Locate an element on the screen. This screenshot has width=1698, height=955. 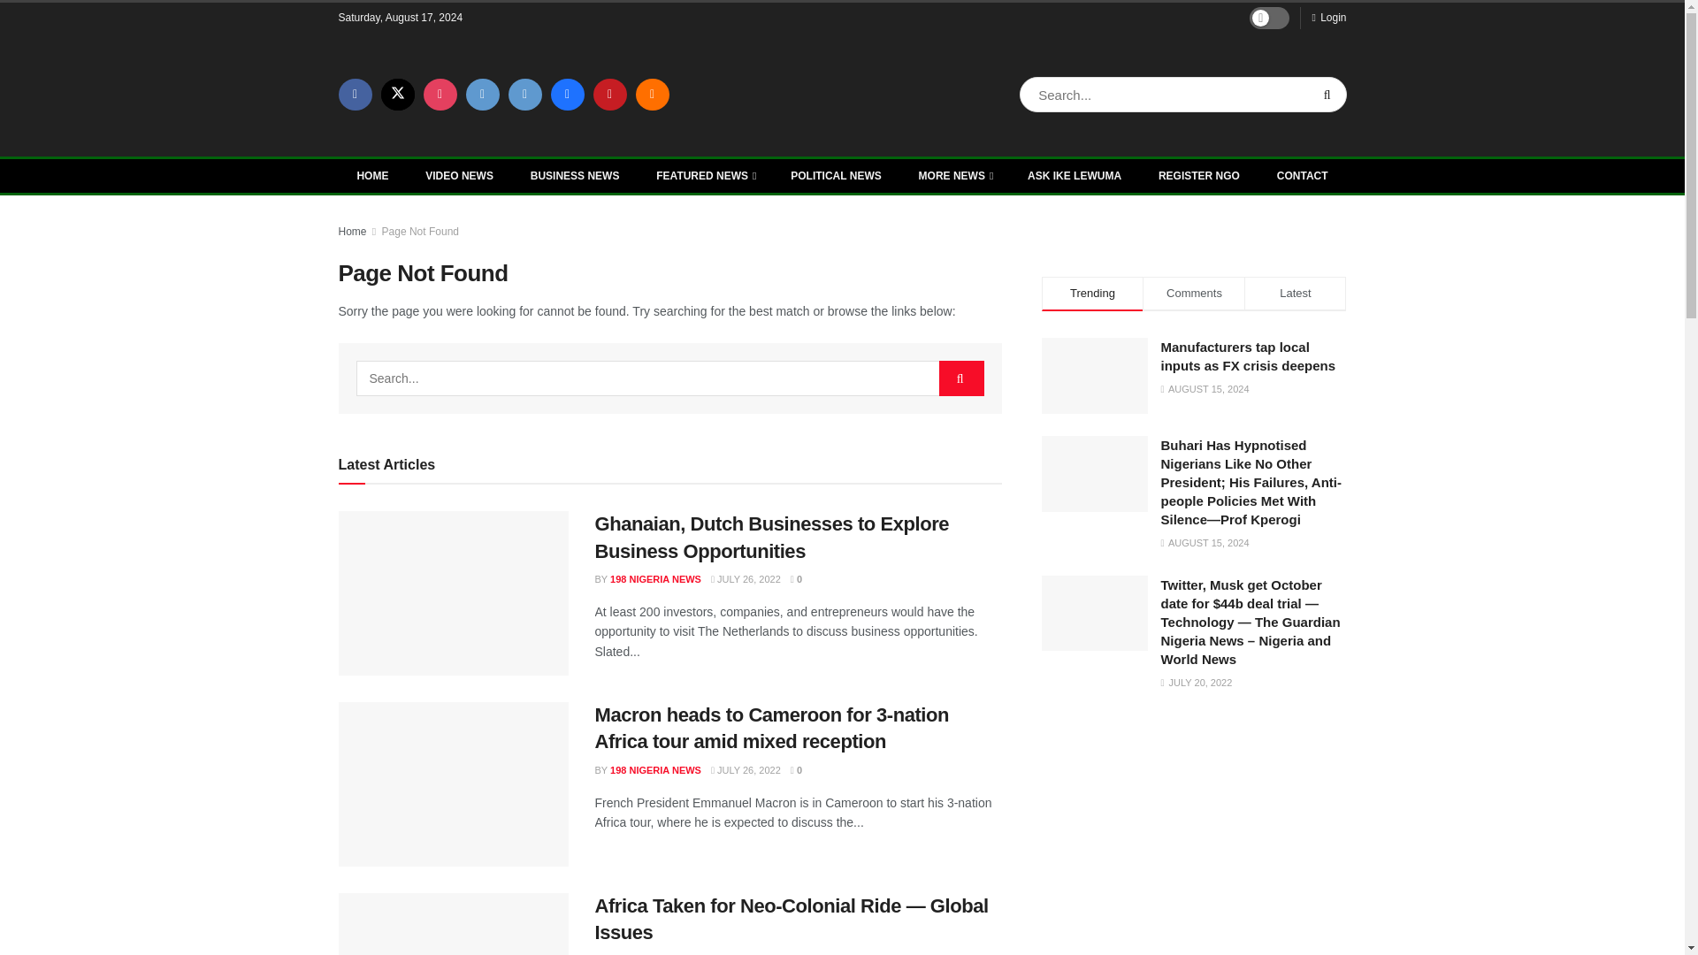
Login is located at coordinates (1328, 18).